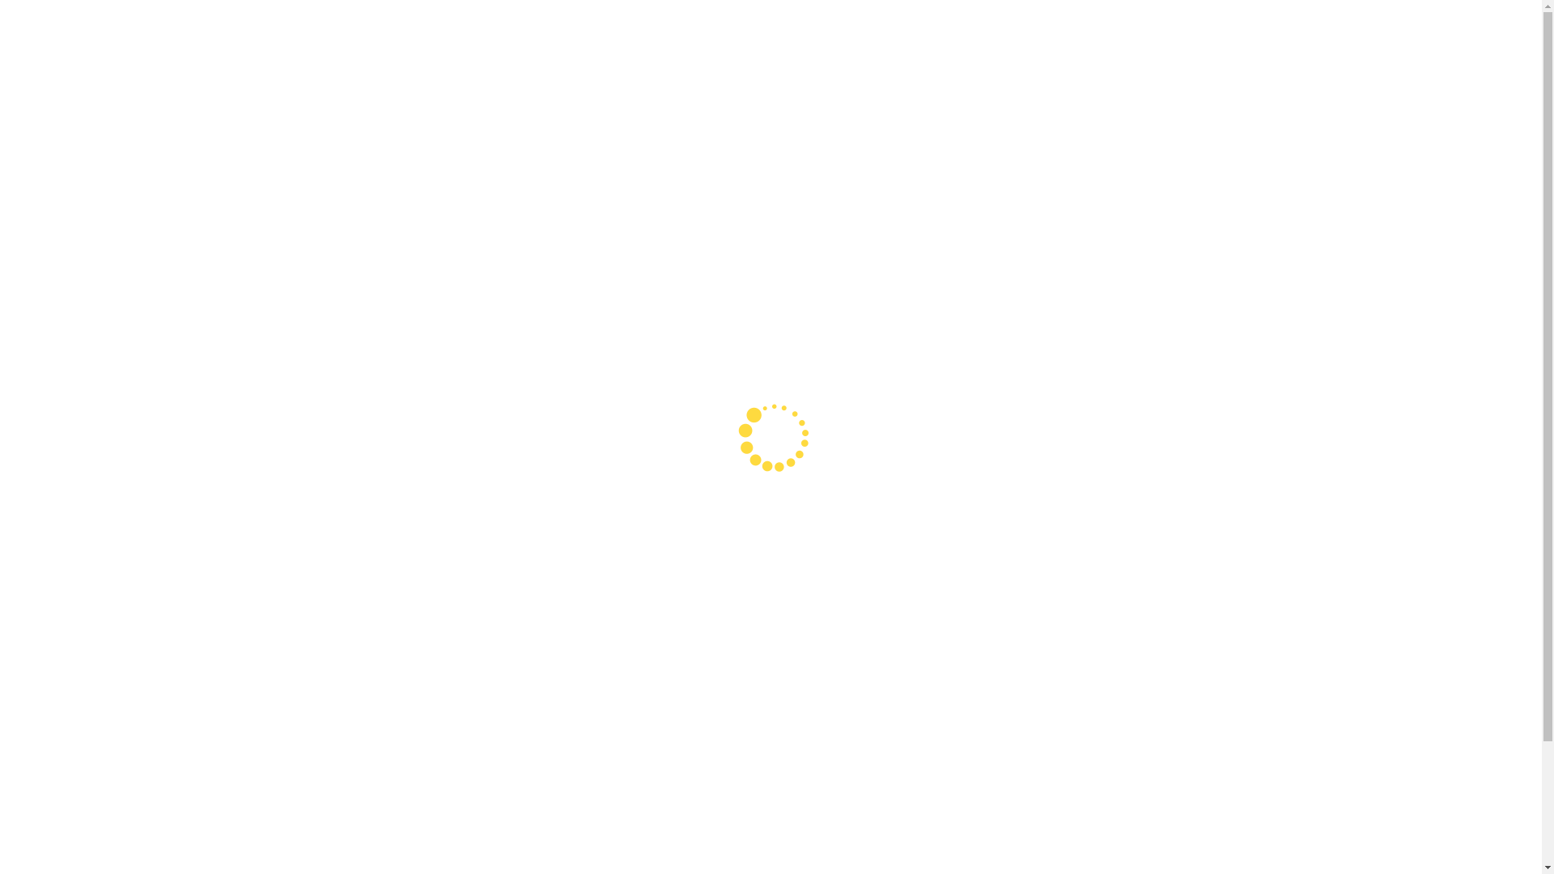 The height and width of the screenshot is (874, 1554). What do you see at coordinates (1134, 32) in the screenshot?
I see `Contact` at bounding box center [1134, 32].